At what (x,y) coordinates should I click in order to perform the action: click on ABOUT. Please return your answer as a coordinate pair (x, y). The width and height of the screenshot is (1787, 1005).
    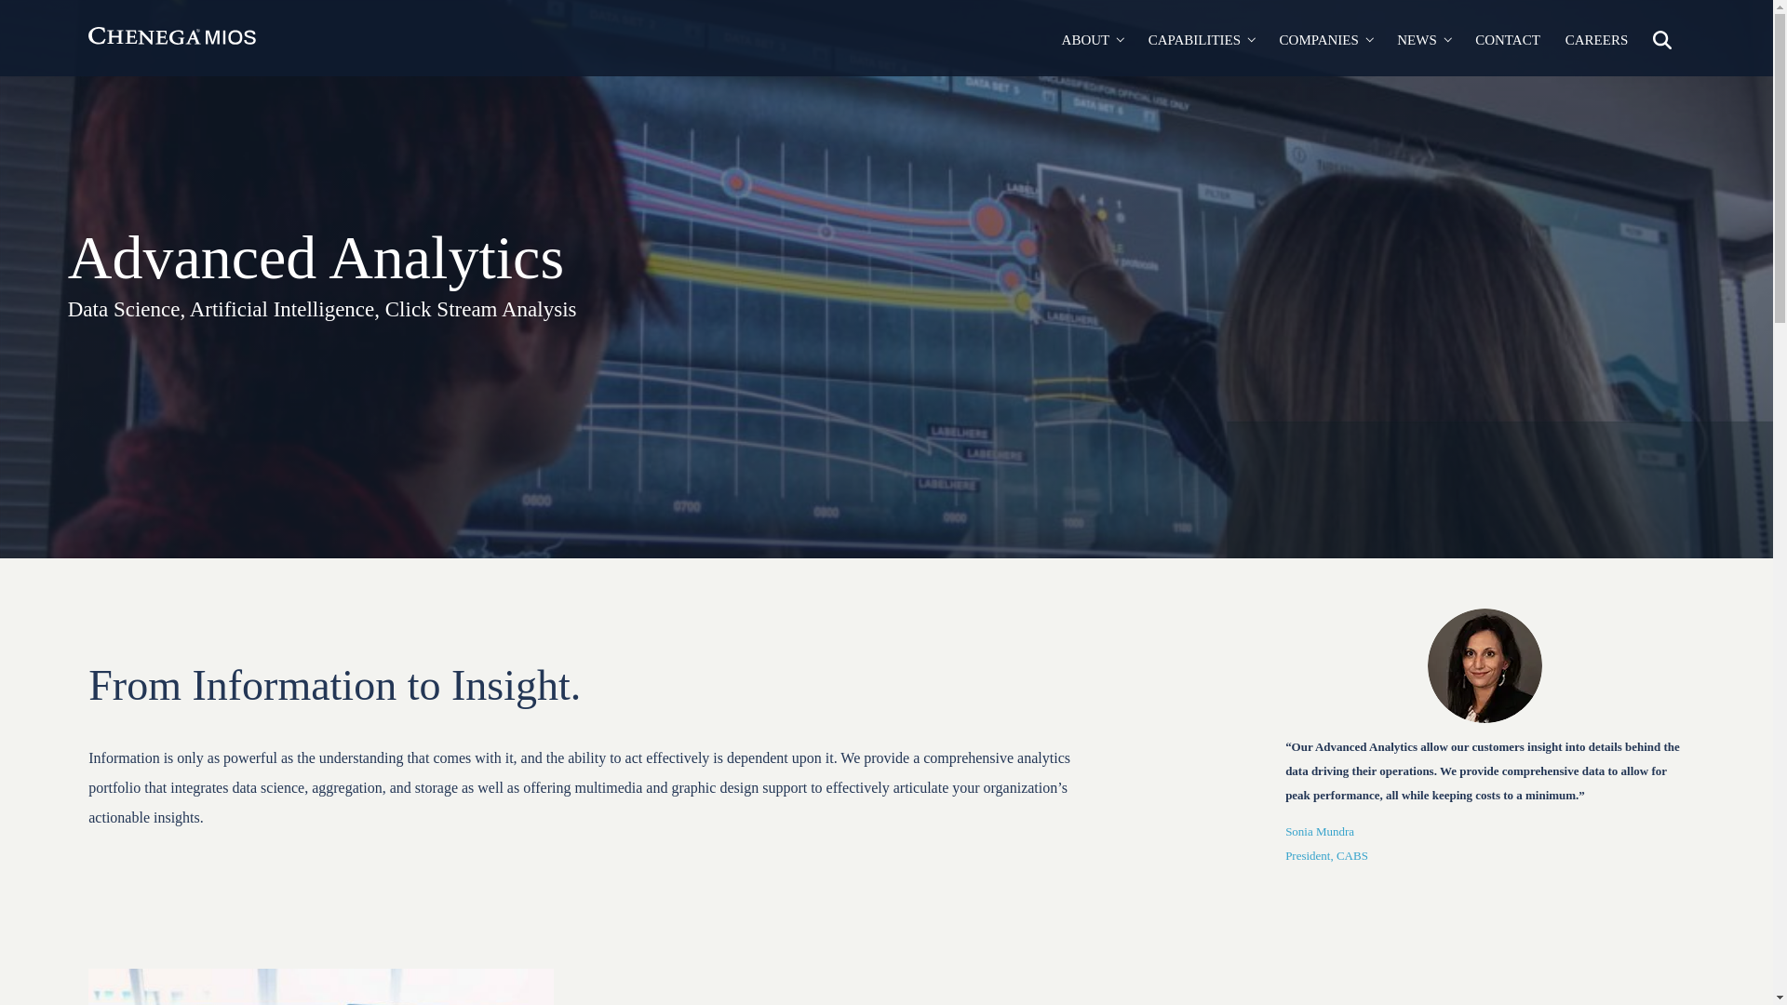
    Looking at the image, I should click on (1093, 41).